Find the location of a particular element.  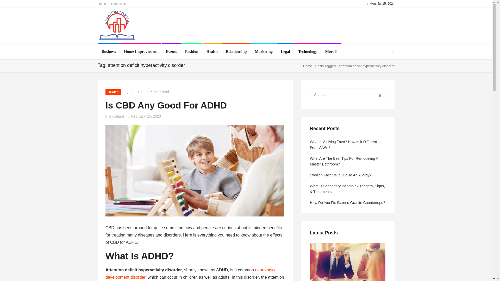

Swollen Face: Is It Due To An Allergy? is located at coordinates (348, 175).